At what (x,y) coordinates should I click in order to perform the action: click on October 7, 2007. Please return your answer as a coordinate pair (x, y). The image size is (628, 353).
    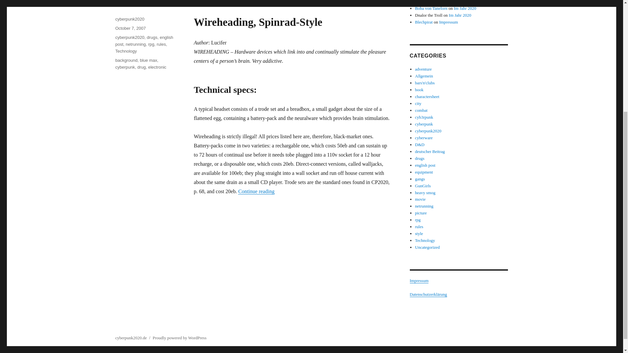
    Looking at the image, I should click on (130, 28).